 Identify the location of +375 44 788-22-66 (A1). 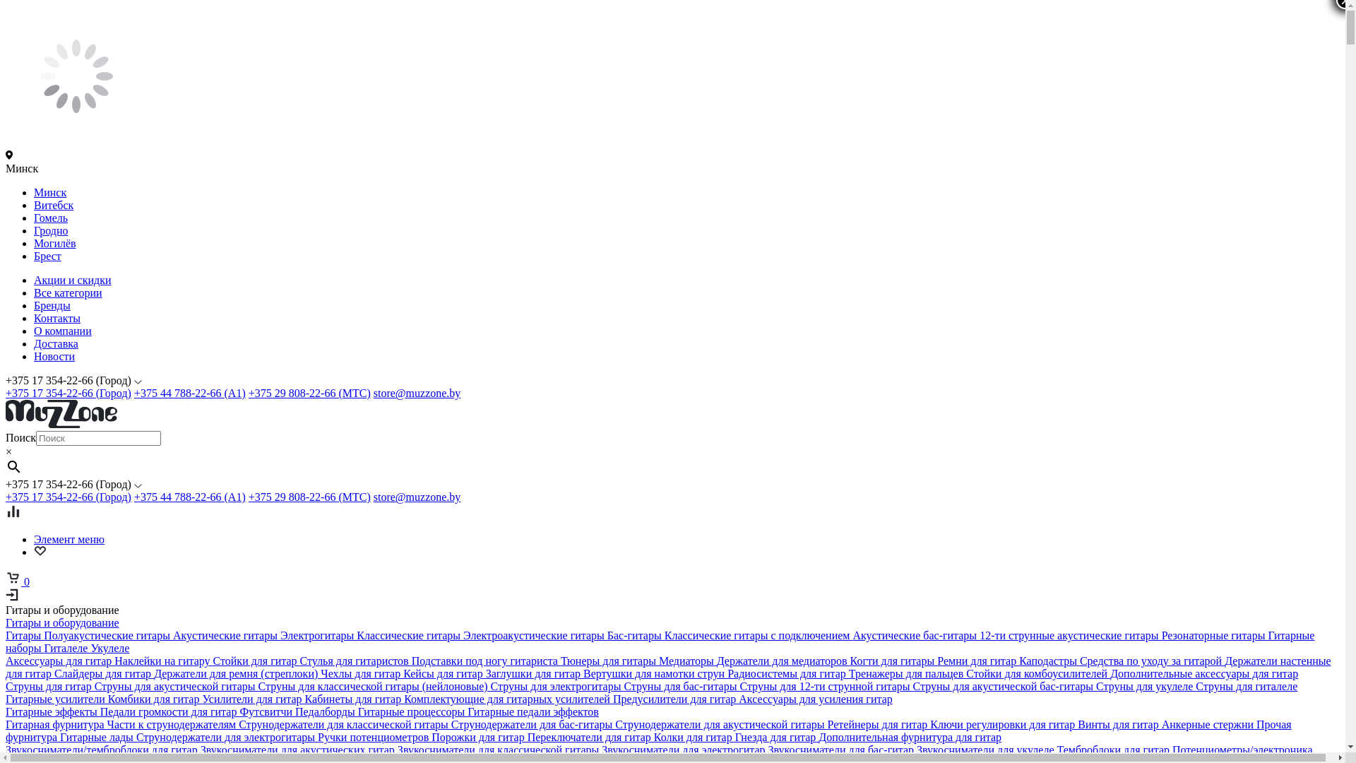
(190, 497).